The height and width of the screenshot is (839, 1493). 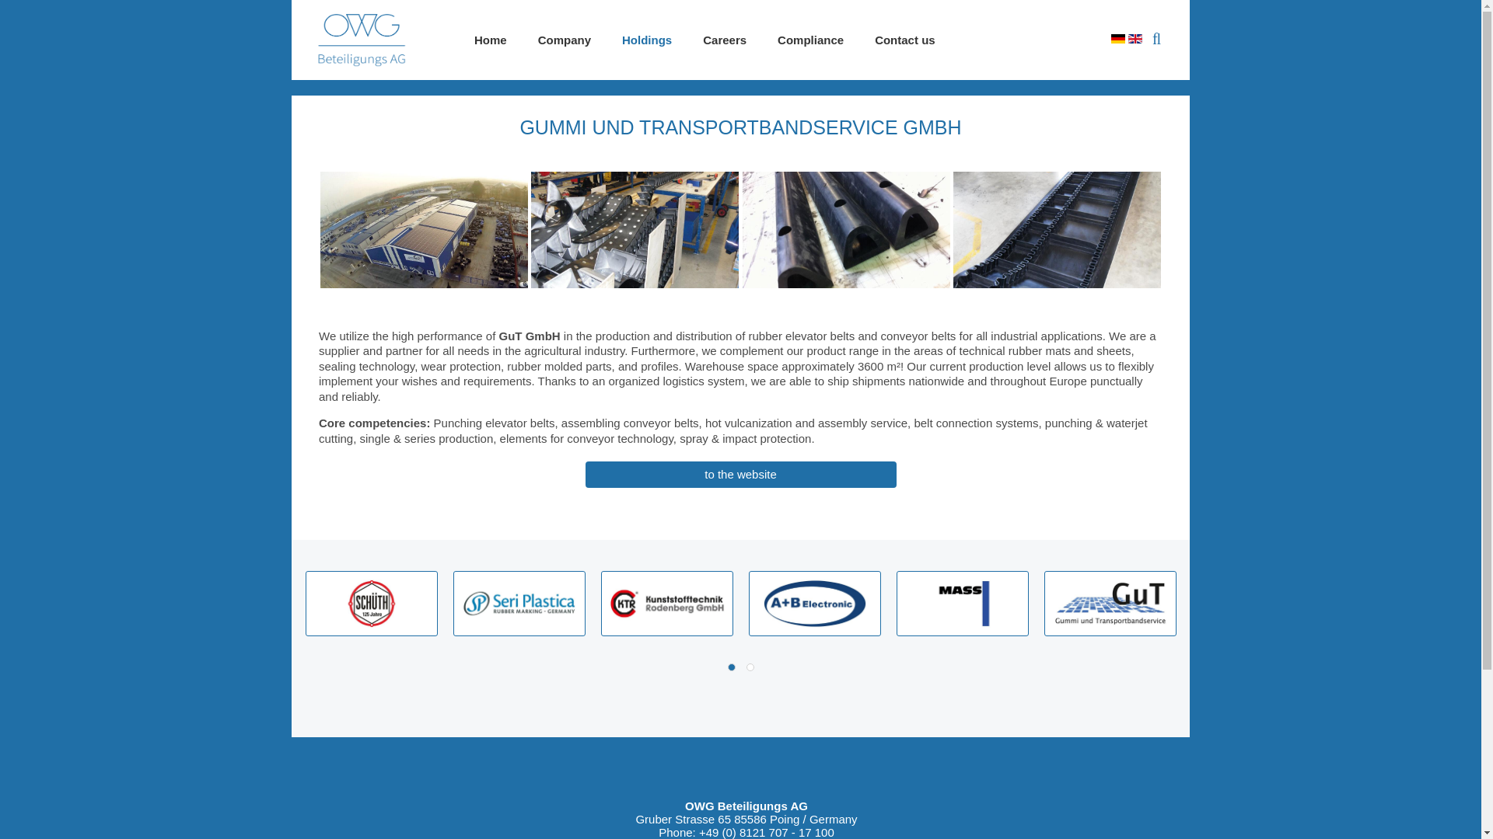 What do you see at coordinates (646, 40) in the screenshot?
I see `Holdings` at bounding box center [646, 40].